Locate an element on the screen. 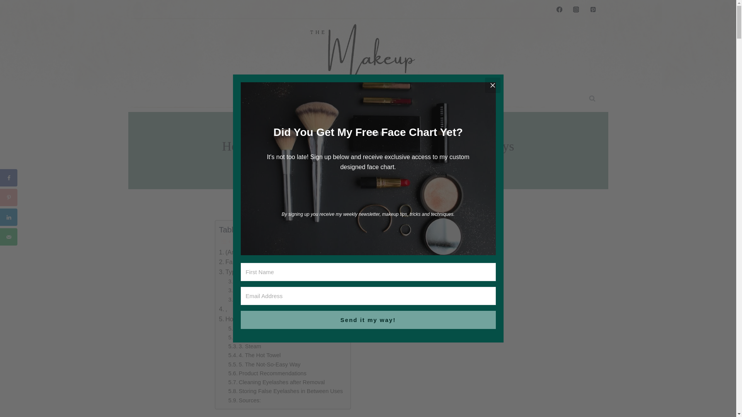 This screenshot has height=417, width=742. 5. The Not-So-Easy Way is located at coordinates (264, 364).